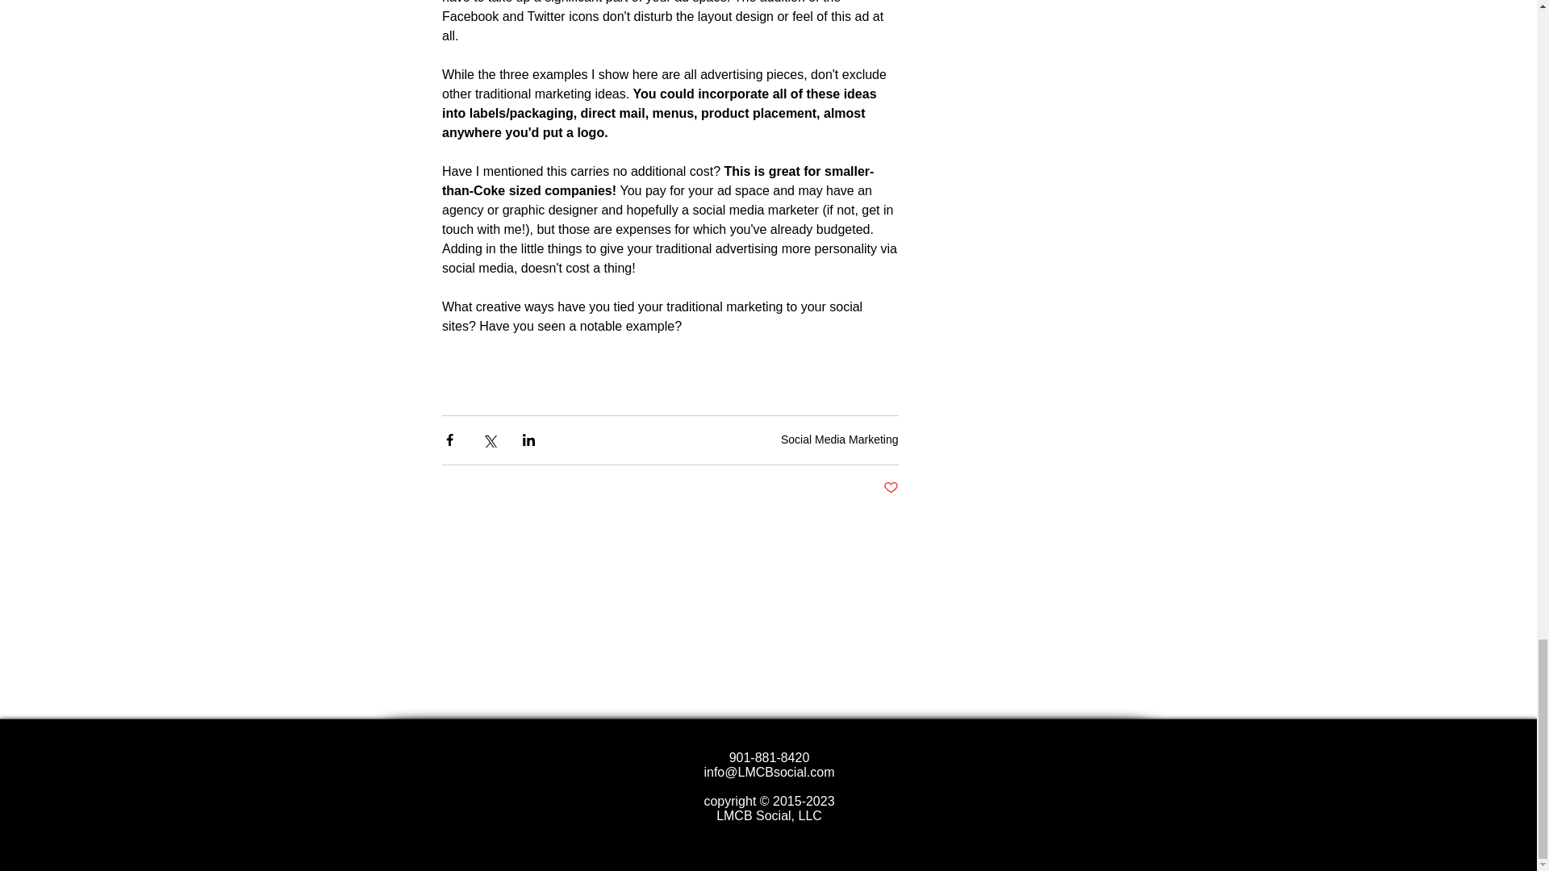  What do you see at coordinates (891, 488) in the screenshot?
I see `Post not marked as liked` at bounding box center [891, 488].